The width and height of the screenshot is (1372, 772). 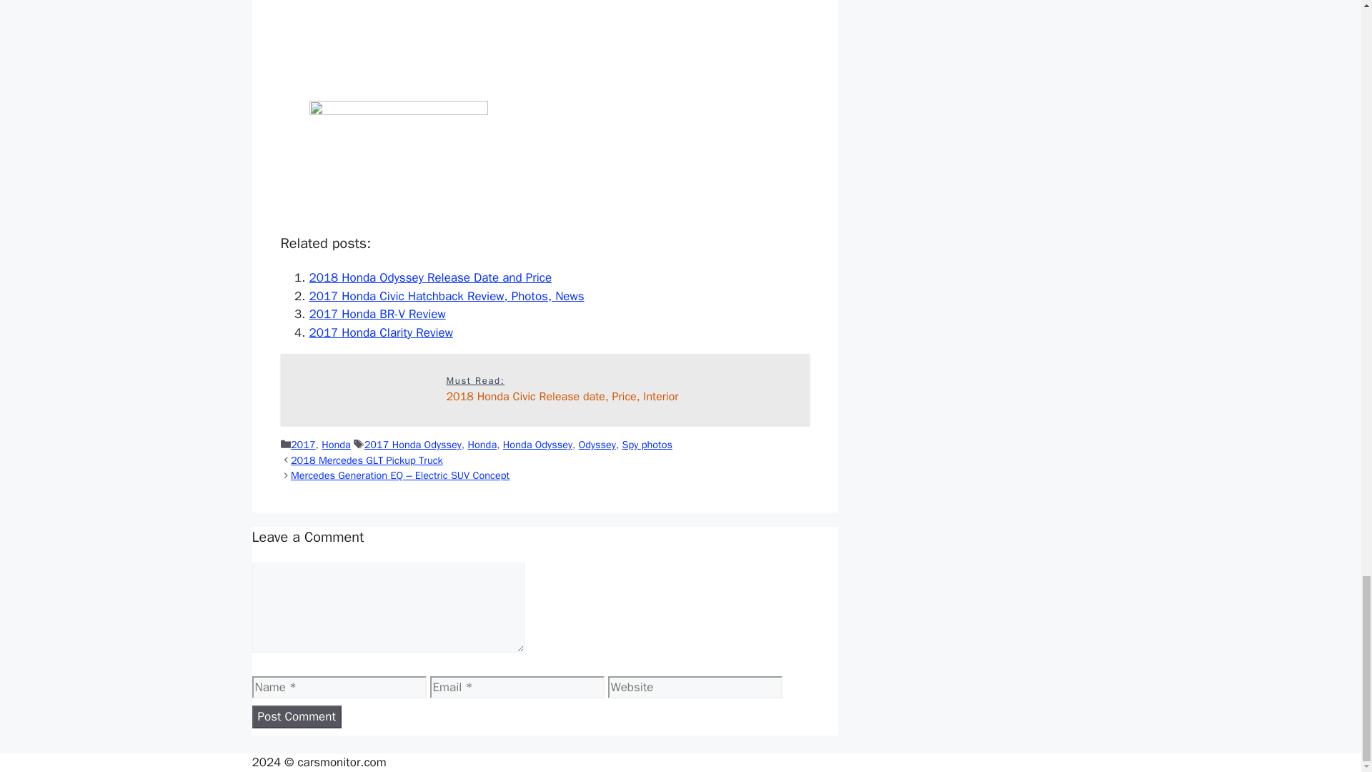 I want to click on 2018 Honda Odyssey Release Date and Price, so click(x=430, y=277).